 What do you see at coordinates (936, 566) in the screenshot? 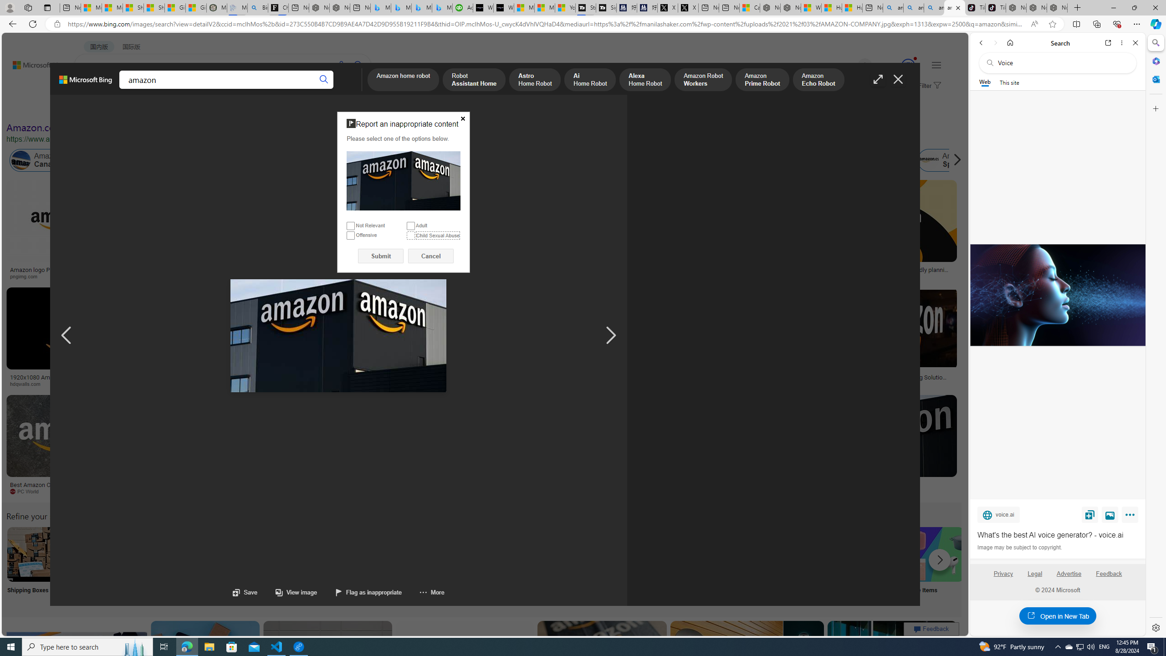
I see `Sale Items` at bounding box center [936, 566].